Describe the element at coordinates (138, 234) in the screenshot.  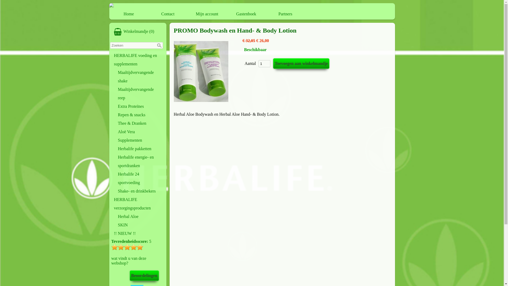
I see `!! NIEUW !!` at that location.